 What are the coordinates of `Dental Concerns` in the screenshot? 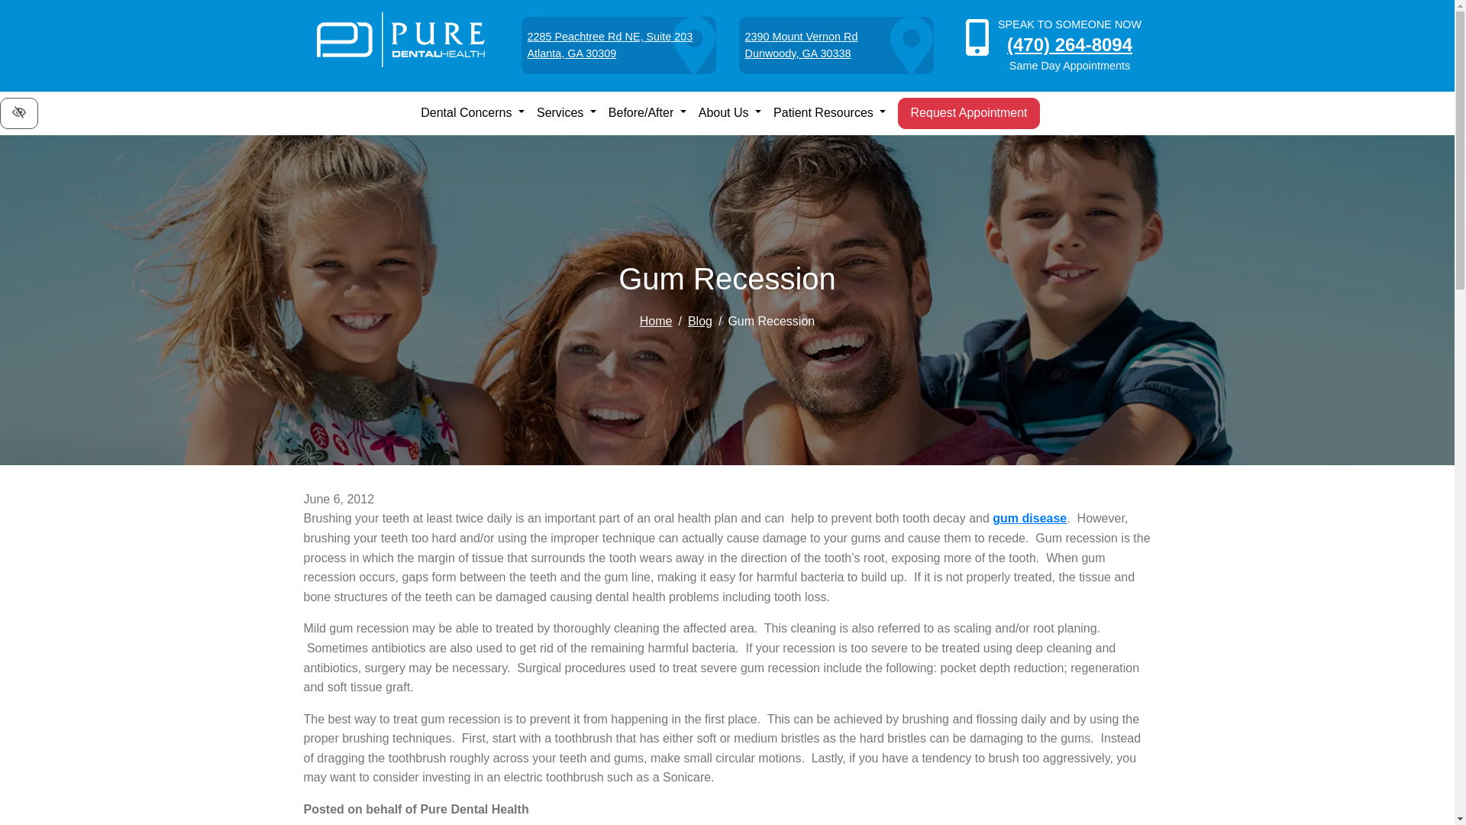 It's located at (618, 45).